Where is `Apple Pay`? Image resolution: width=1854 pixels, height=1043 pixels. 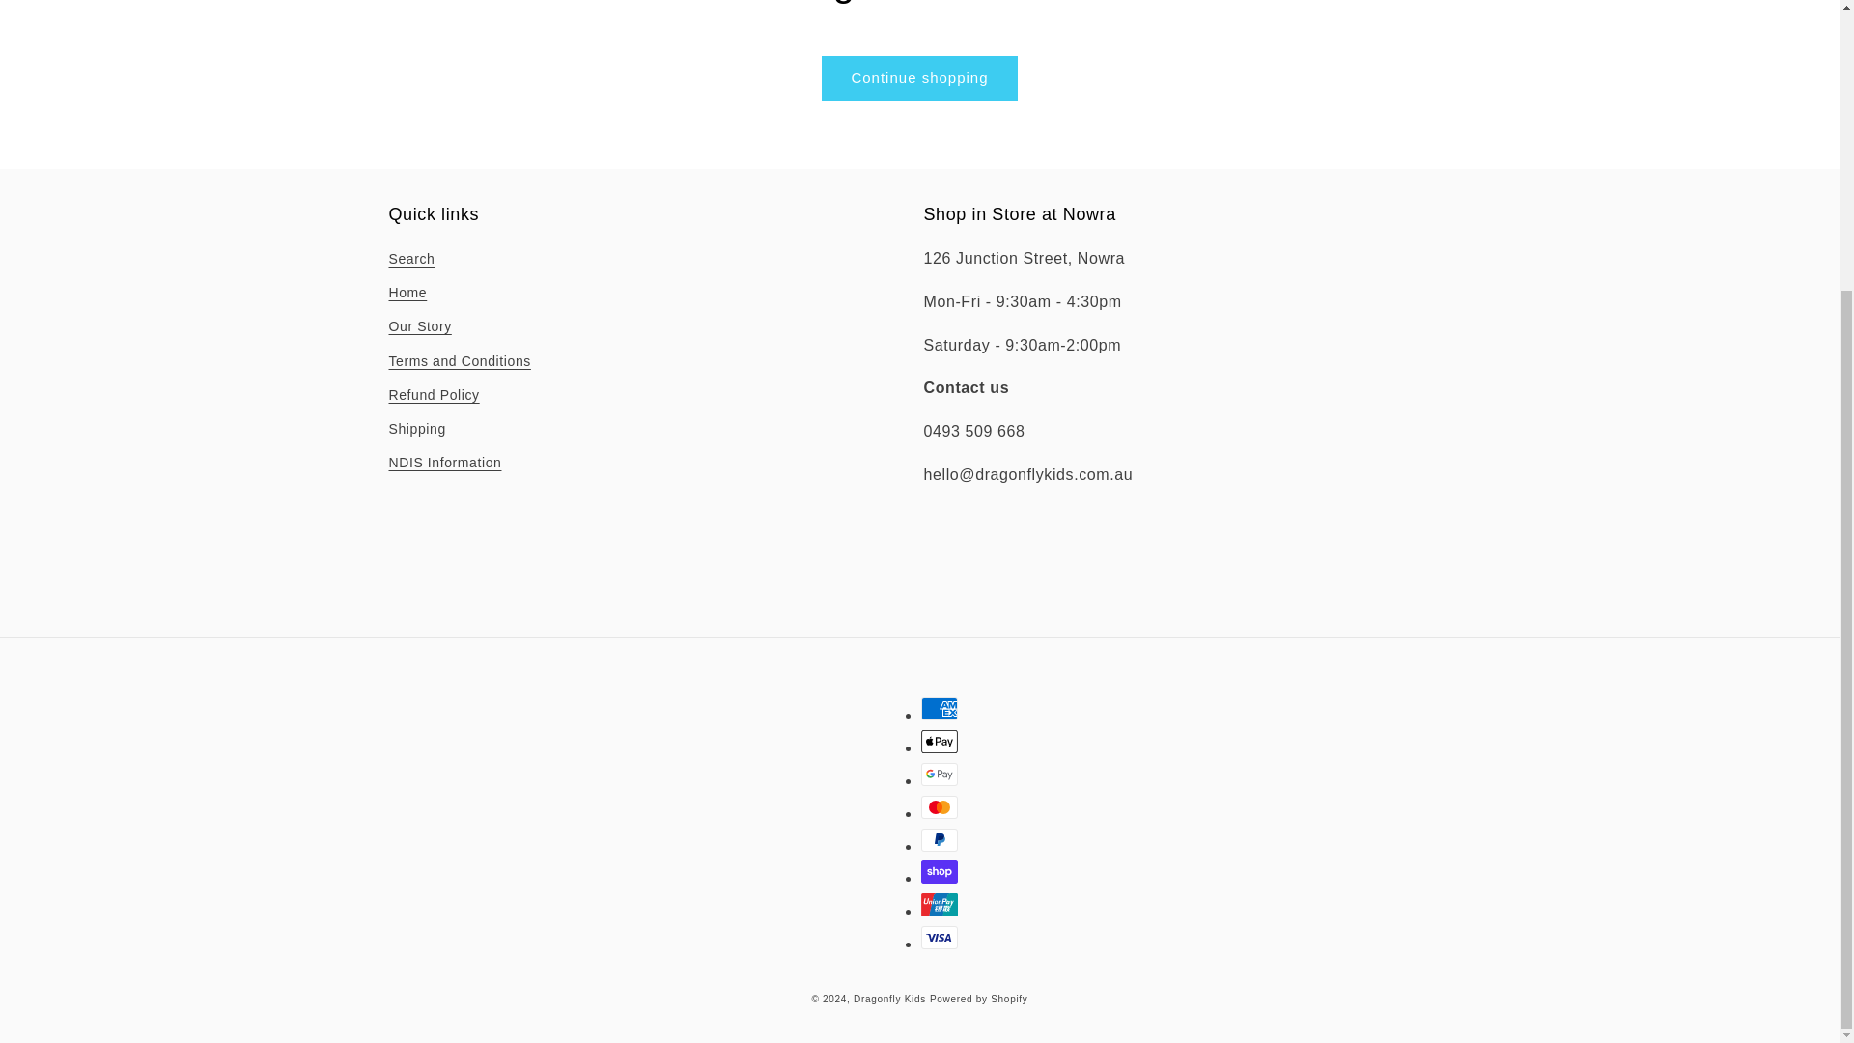 Apple Pay is located at coordinates (940, 742).